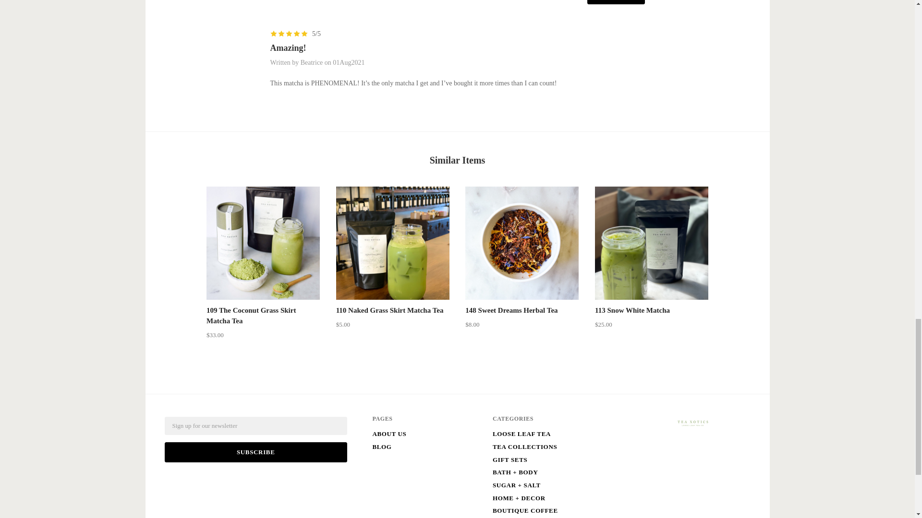 The image size is (922, 518). What do you see at coordinates (255, 452) in the screenshot?
I see `Subscribe` at bounding box center [255, 452].